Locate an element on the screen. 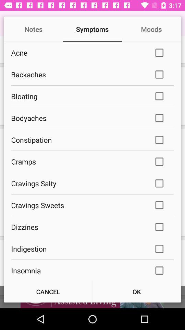 The width and height of the screenshot is (185, 330). press the icon above bodyaches item is located at coordinates (78, 96).